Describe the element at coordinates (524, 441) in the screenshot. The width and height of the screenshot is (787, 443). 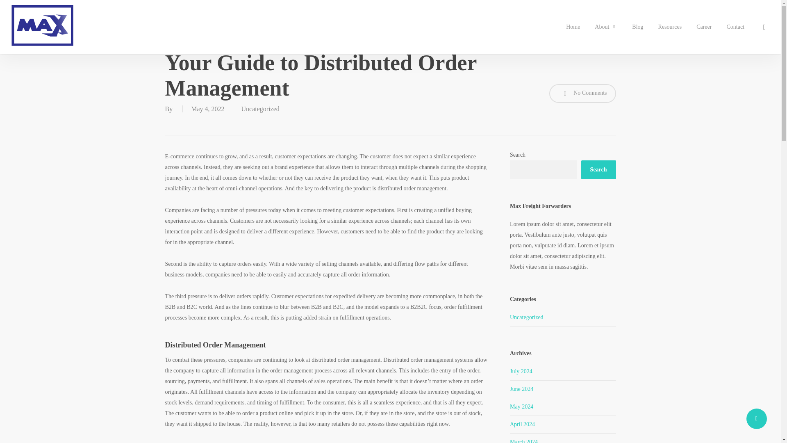
I see `March 2024` at that location.